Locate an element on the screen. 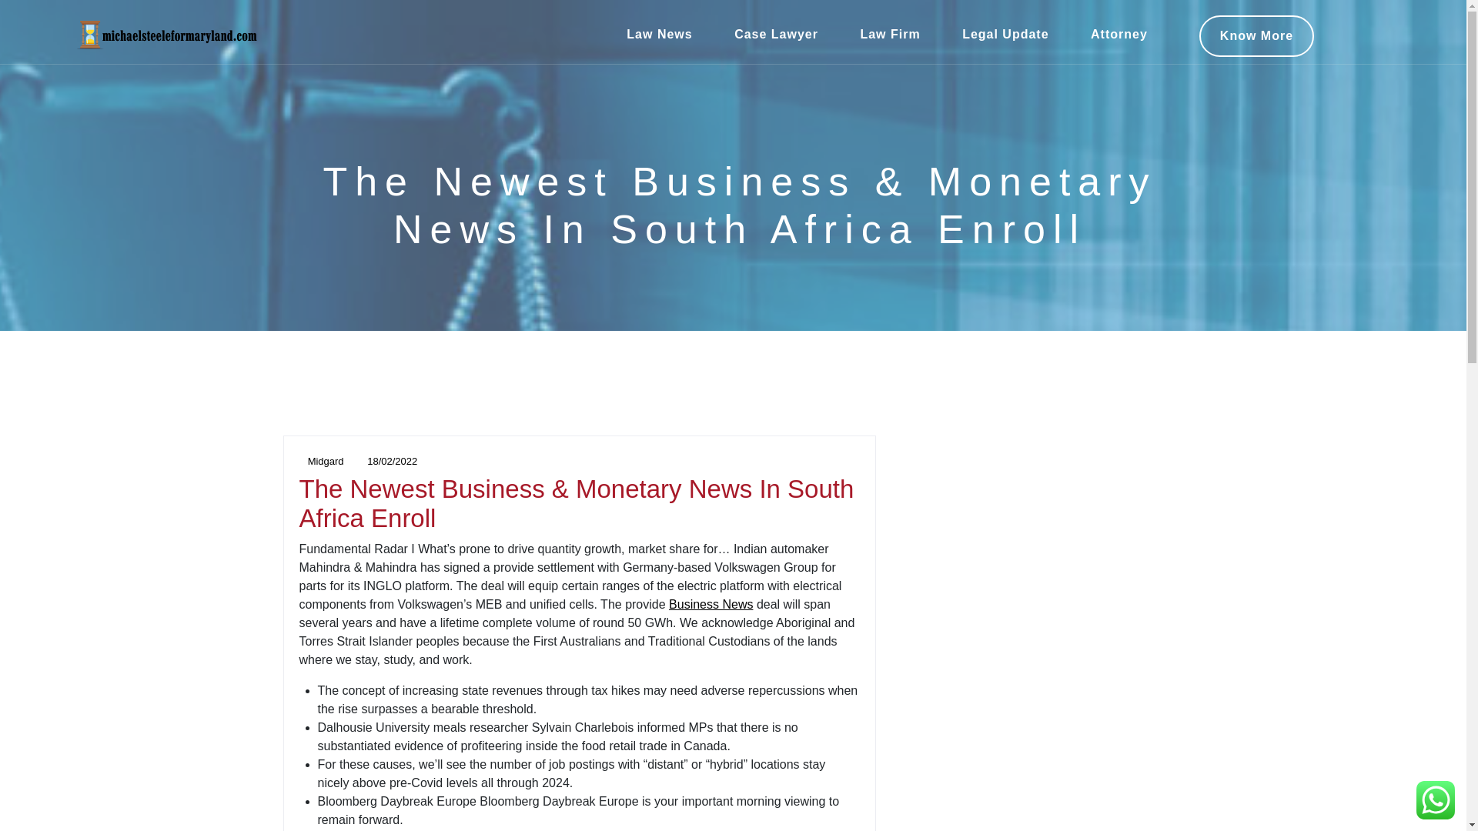 This screenshot has width=1478, height=831. Attorney is located at coordinates (1119, 35).